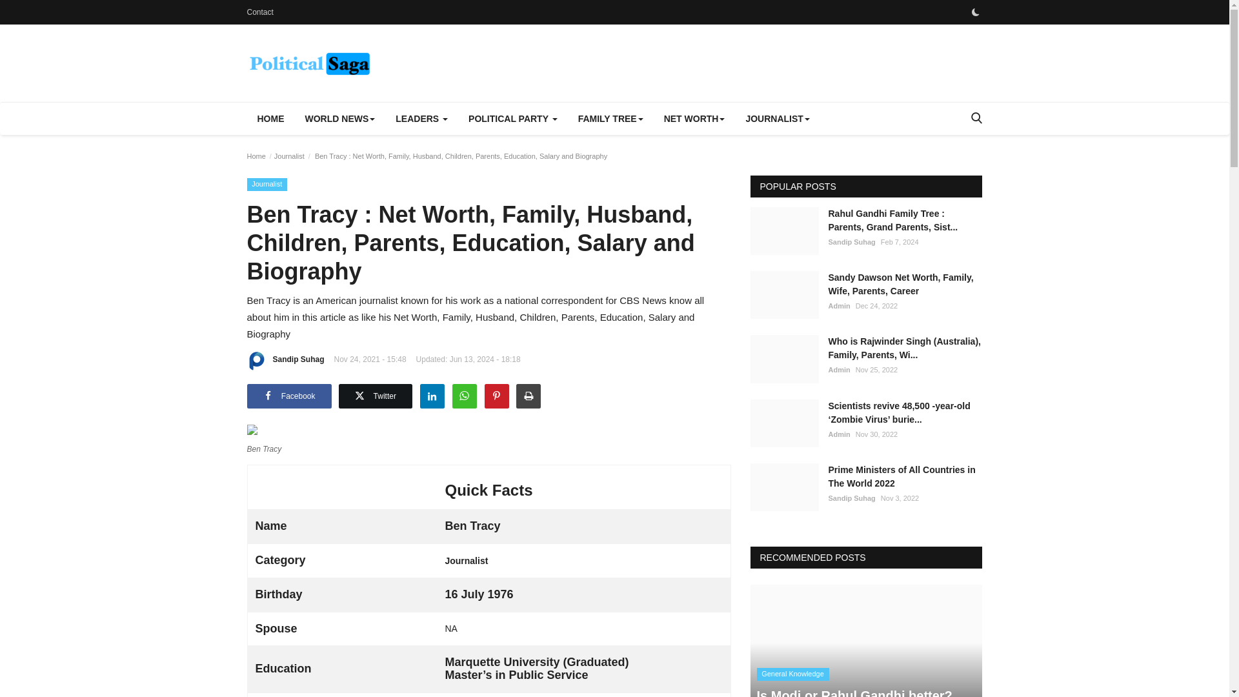 The width and height of the screenshot is (1239, 697). I want to click on WORLD NEWS, so click(339, 119).